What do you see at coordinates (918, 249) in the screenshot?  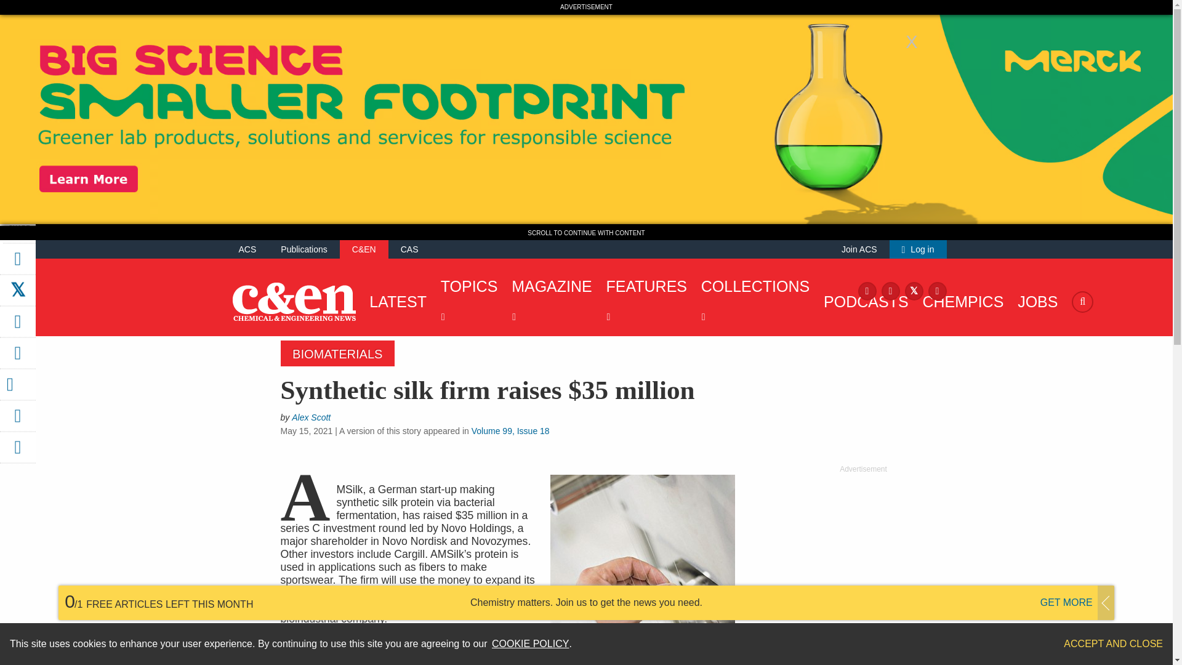 I see `Log in` at bounding box center [918, 249].